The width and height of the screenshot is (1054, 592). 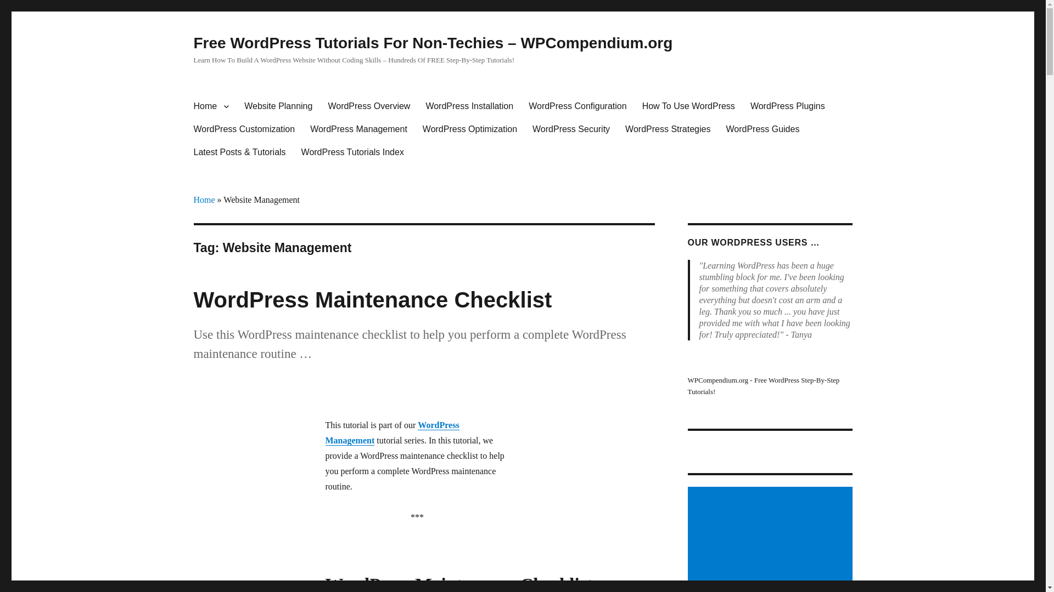 I want to click on Website Planning, so click(x=278, y=106).